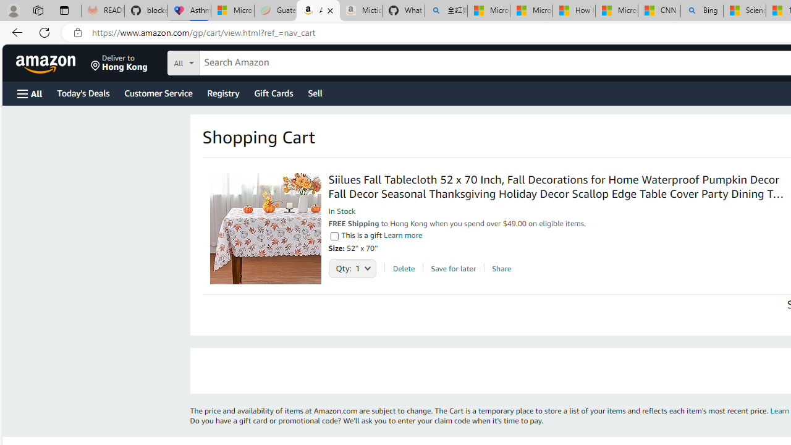  What do you see at coordinates (47, 63) in the screenshot?
I see `Amazon` at bounding box center [47, 63].